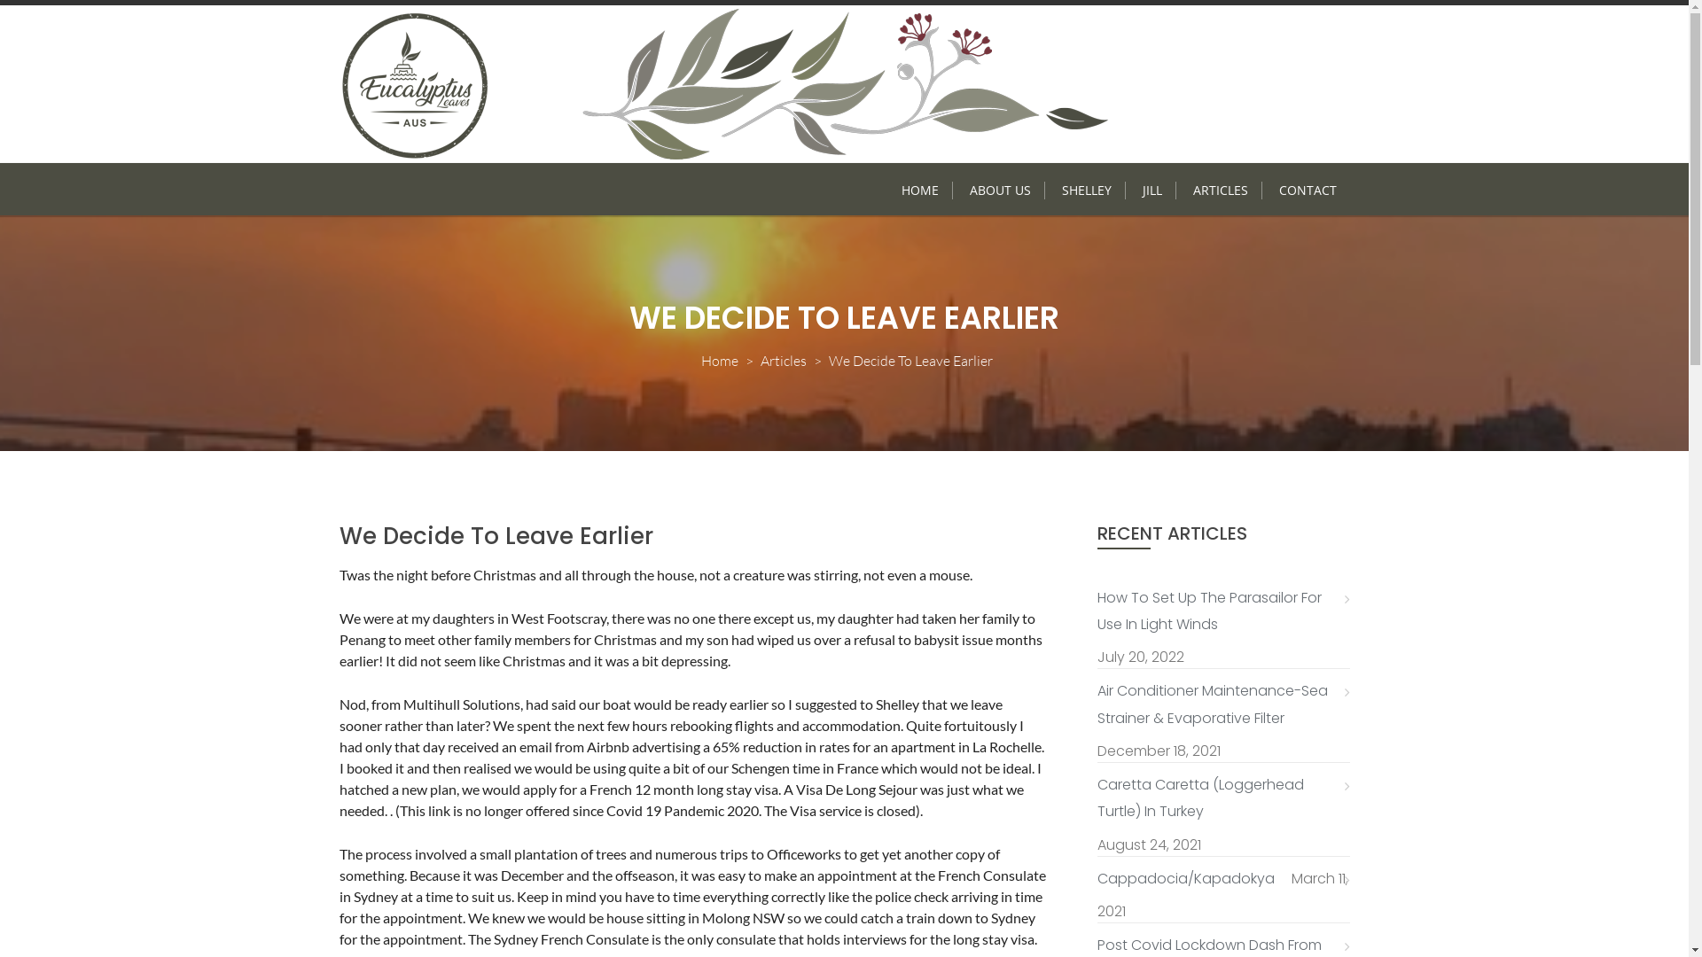  What do you see at coordinates (1152, 191) in the screenshot?
I see `JILL` at bounding box center [1152, 191].